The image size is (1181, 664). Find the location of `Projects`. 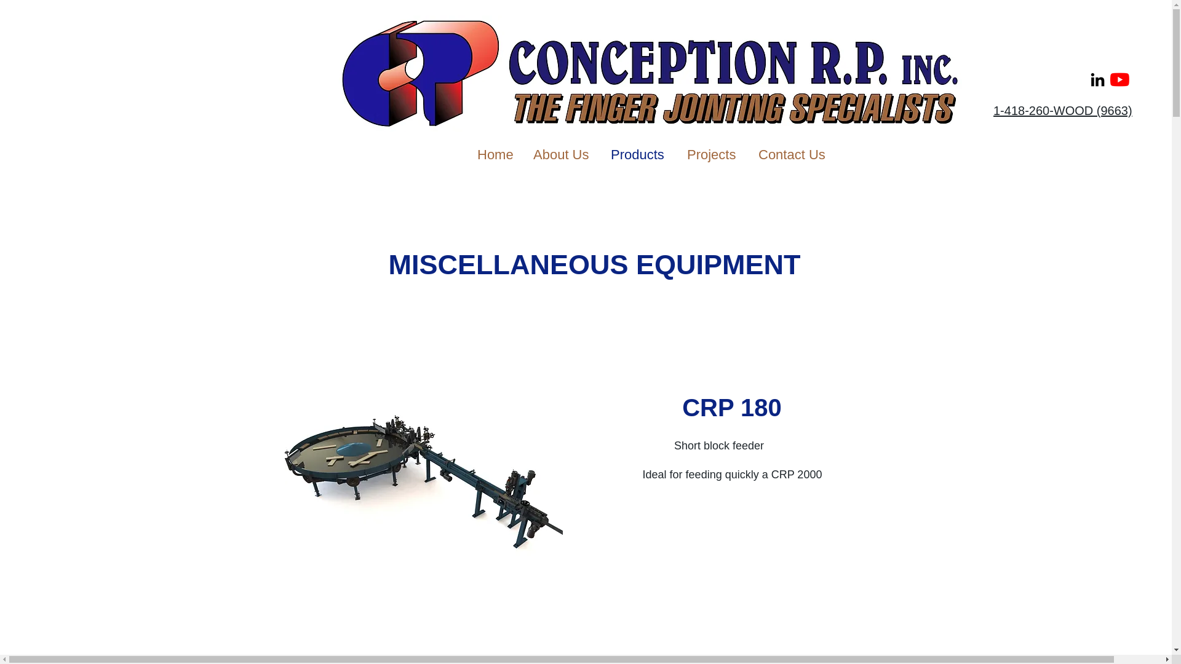

Projects is located at coordinates (714, 154).